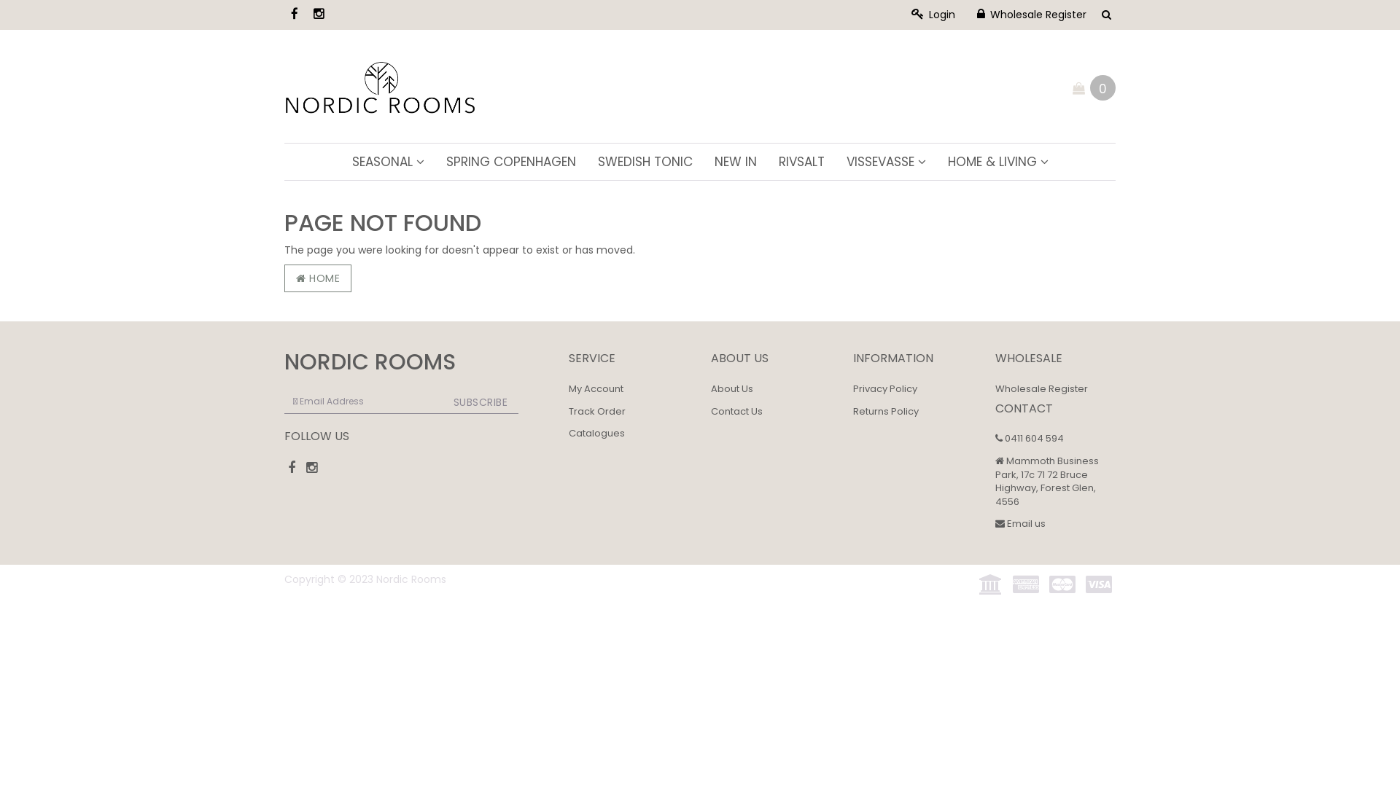 This screenshot has width=1400, height=787. I want to click on RIVSALT, so click(801, 162).